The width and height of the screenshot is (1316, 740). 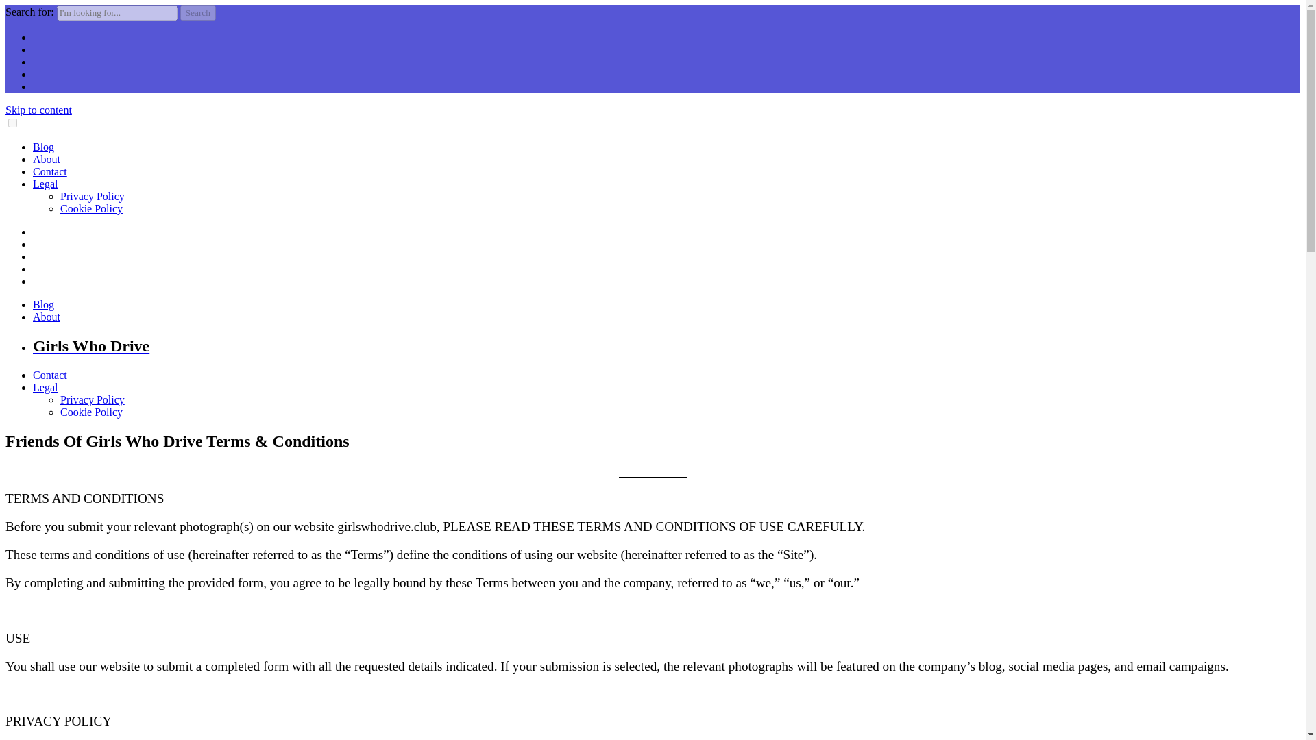 What do you see at coordinates (91, 412) in the screenshot?
I see `Cookie Policy` at bounding box center [91, 412].